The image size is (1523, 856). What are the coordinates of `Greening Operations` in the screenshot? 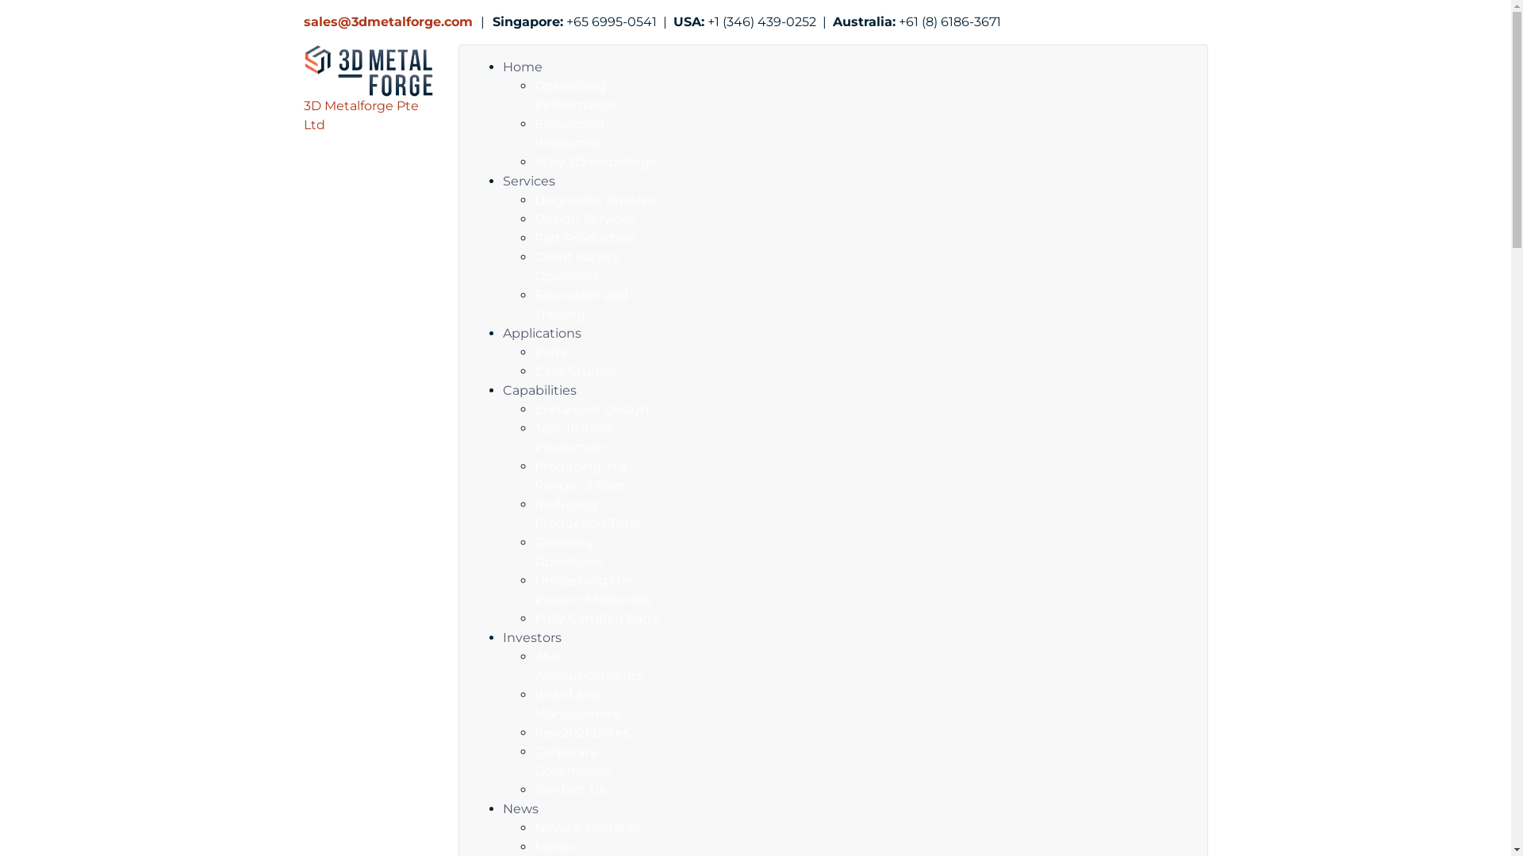 It's located at (570, 552).